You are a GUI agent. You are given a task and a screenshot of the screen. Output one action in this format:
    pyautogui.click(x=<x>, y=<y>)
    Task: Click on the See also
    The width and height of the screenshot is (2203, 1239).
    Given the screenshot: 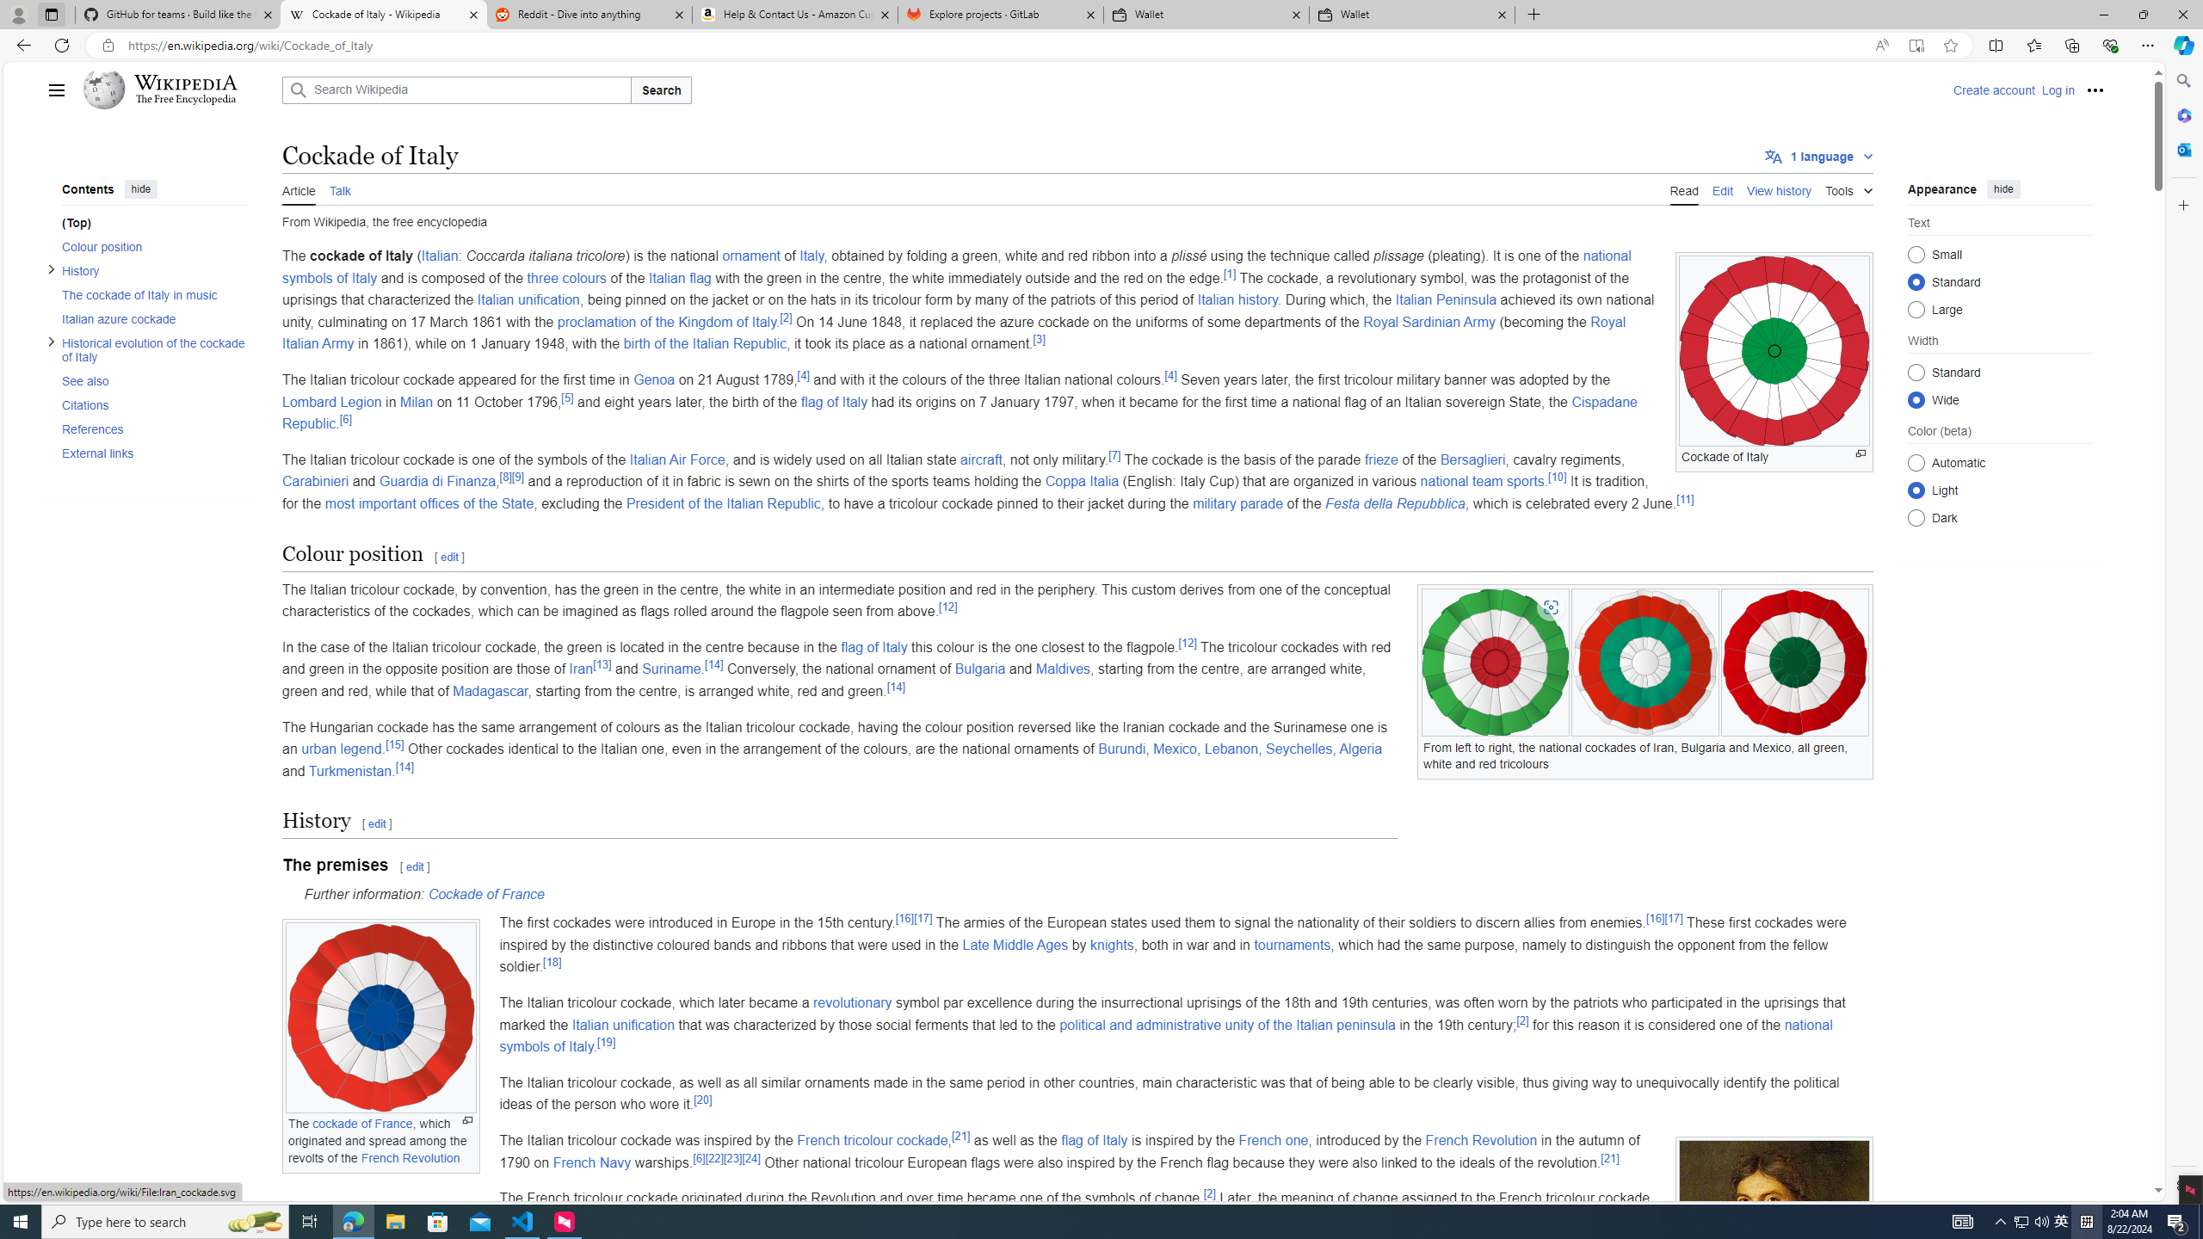 What is the action you would take?
    pyautogui.click(x=148, y=380)
    